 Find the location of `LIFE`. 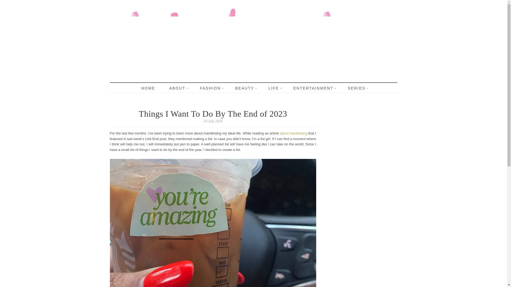

LIFE is located at coordinates (274, 88).